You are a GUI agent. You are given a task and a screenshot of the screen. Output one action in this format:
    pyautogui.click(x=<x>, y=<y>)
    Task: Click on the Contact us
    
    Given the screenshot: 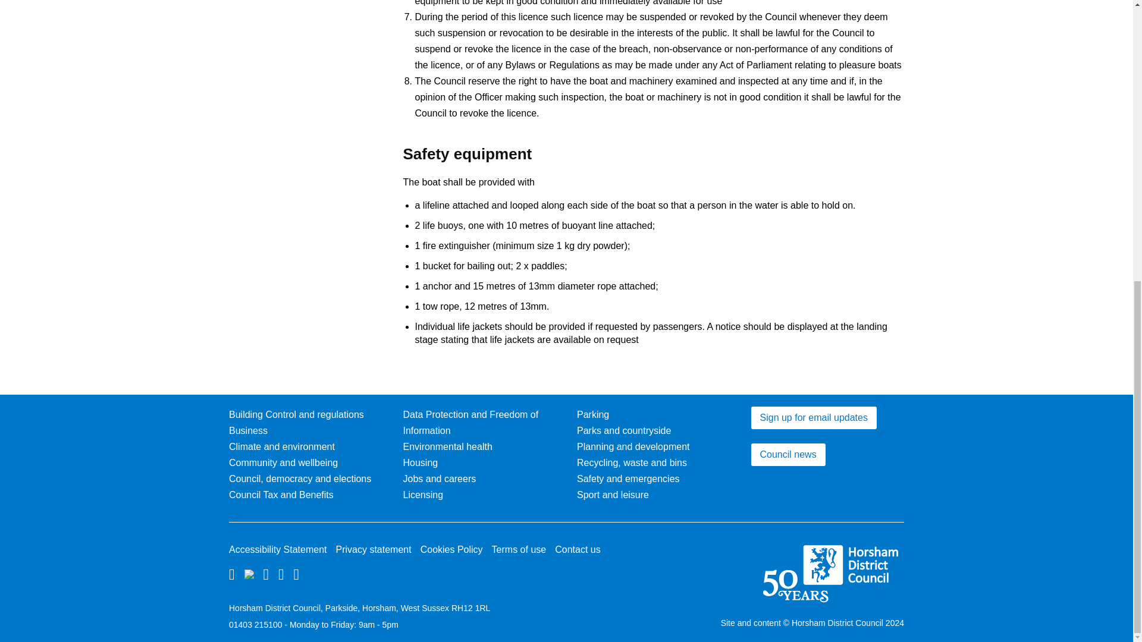 What is the action you would take?
    pyautogui.click(x=578, y=549)
    